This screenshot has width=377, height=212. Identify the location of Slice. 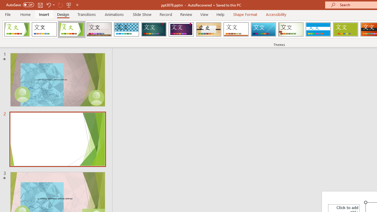
(263, 29).